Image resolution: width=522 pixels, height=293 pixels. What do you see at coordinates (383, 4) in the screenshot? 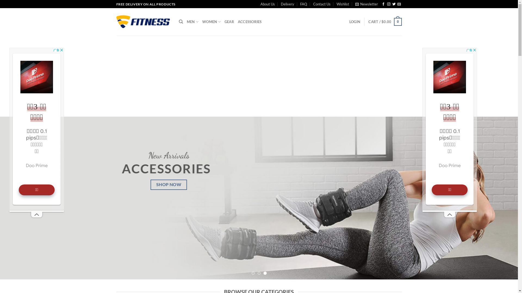
I see `Follow on Facebook` at bounding box center [383, 4].